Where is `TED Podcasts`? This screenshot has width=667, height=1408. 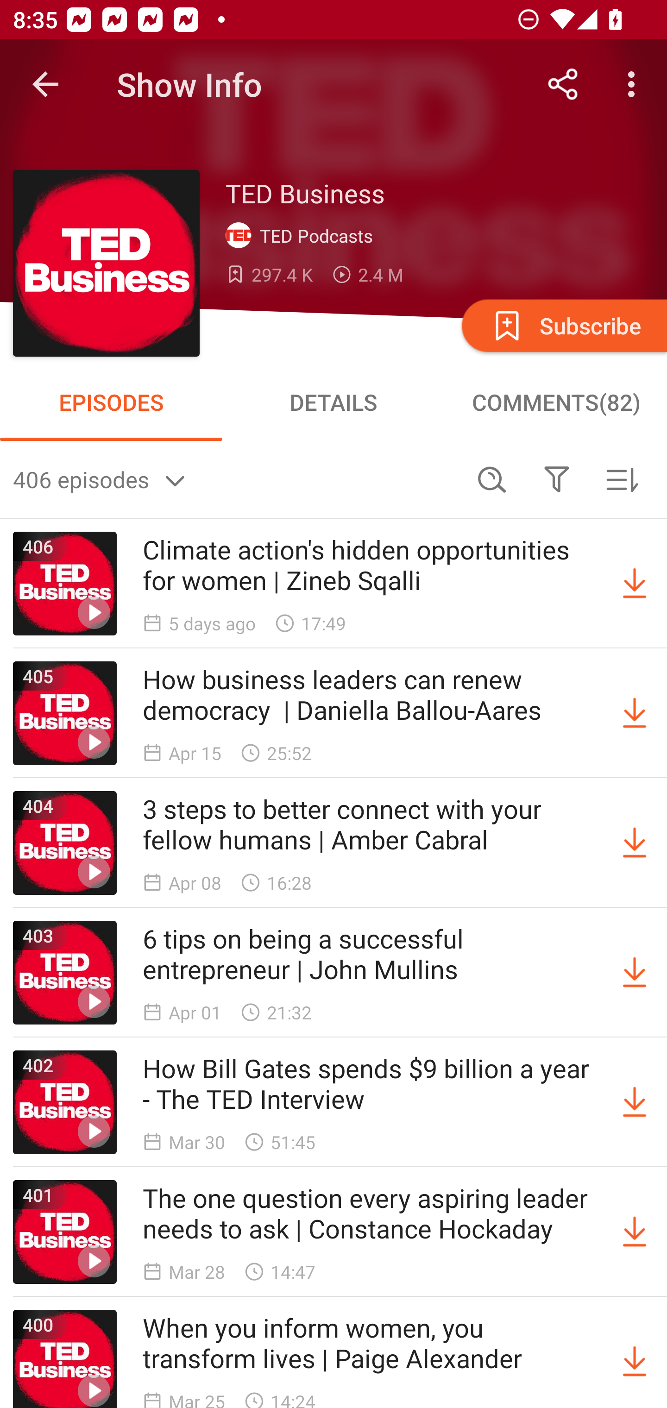 TED Podcasts is located at coordinates (303, 236).